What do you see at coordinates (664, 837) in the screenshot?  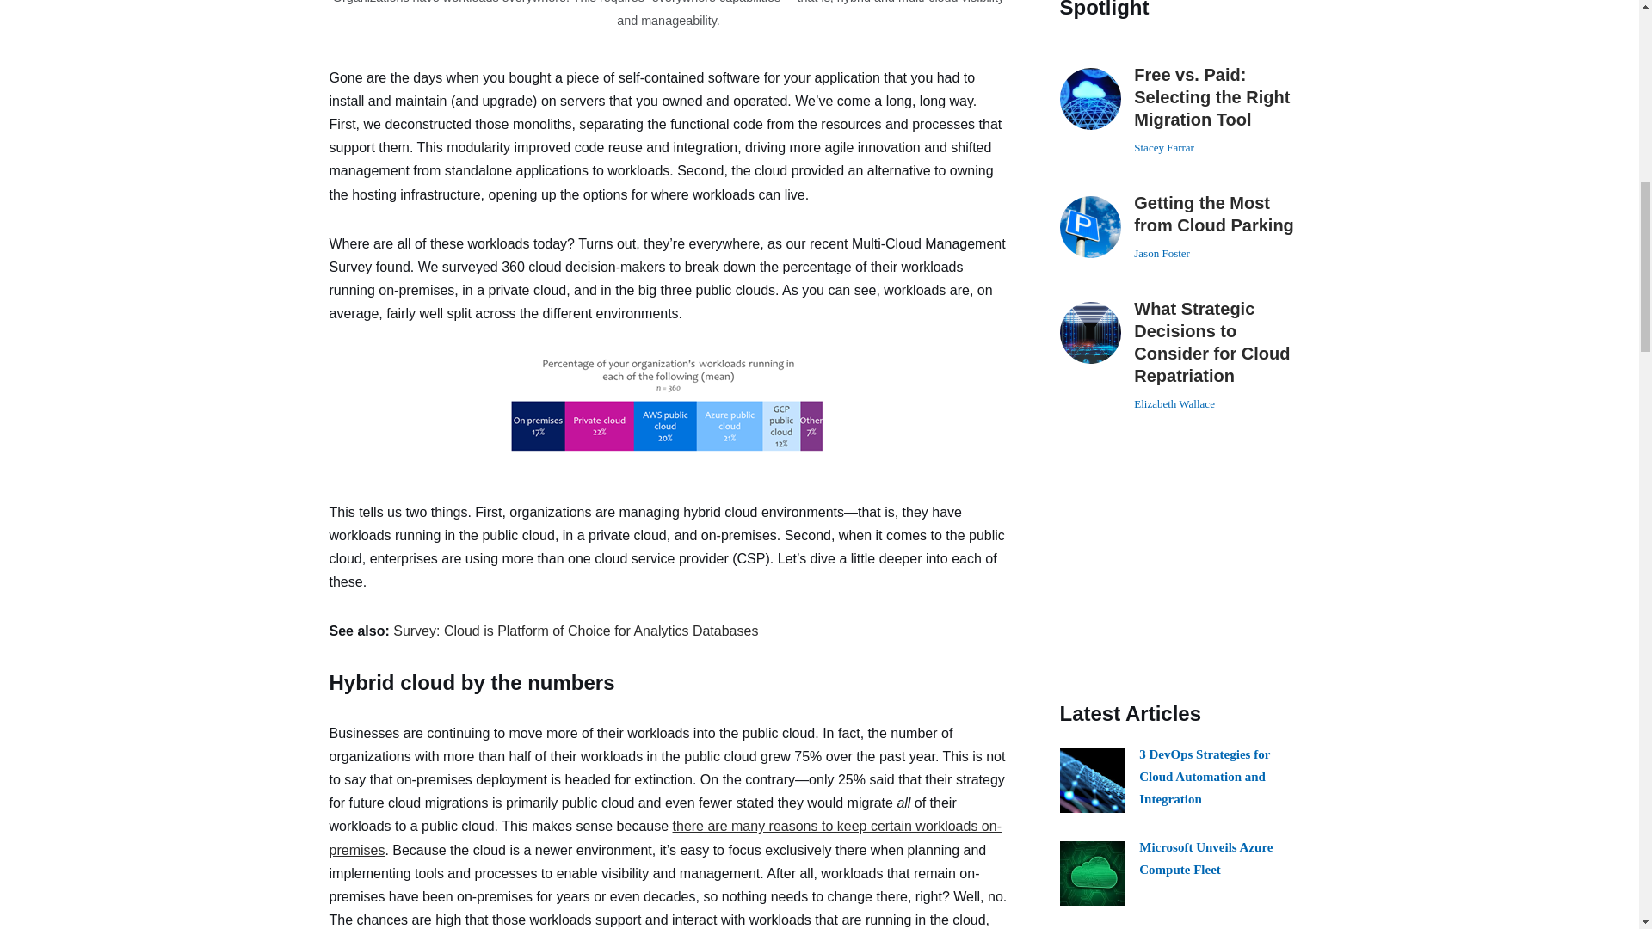 I see `there are many reasons to keep certain workloads on-premises` at bounding box center [664, 837].